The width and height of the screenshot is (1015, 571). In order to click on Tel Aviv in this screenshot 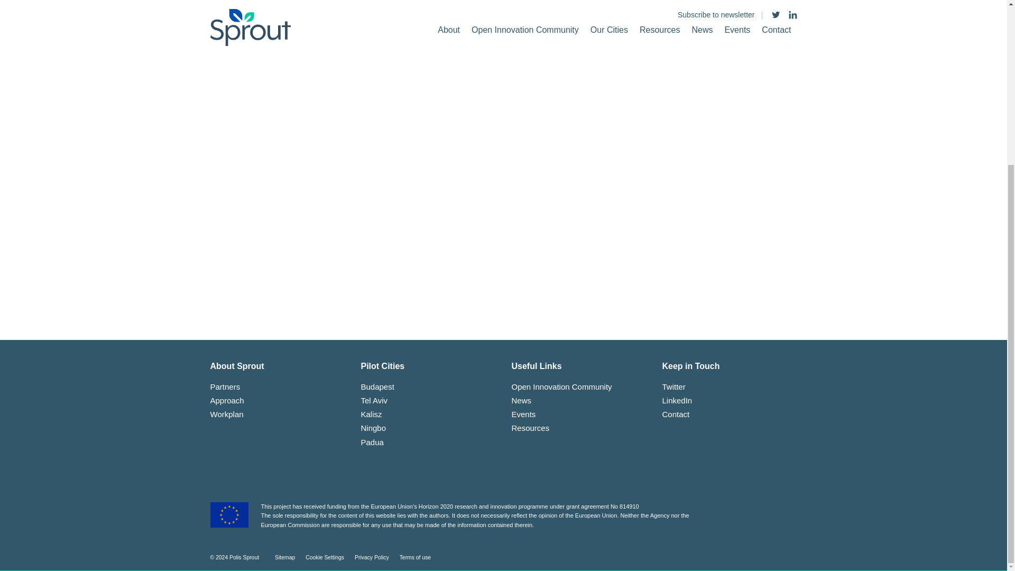, I will do `click(374, 400)`.